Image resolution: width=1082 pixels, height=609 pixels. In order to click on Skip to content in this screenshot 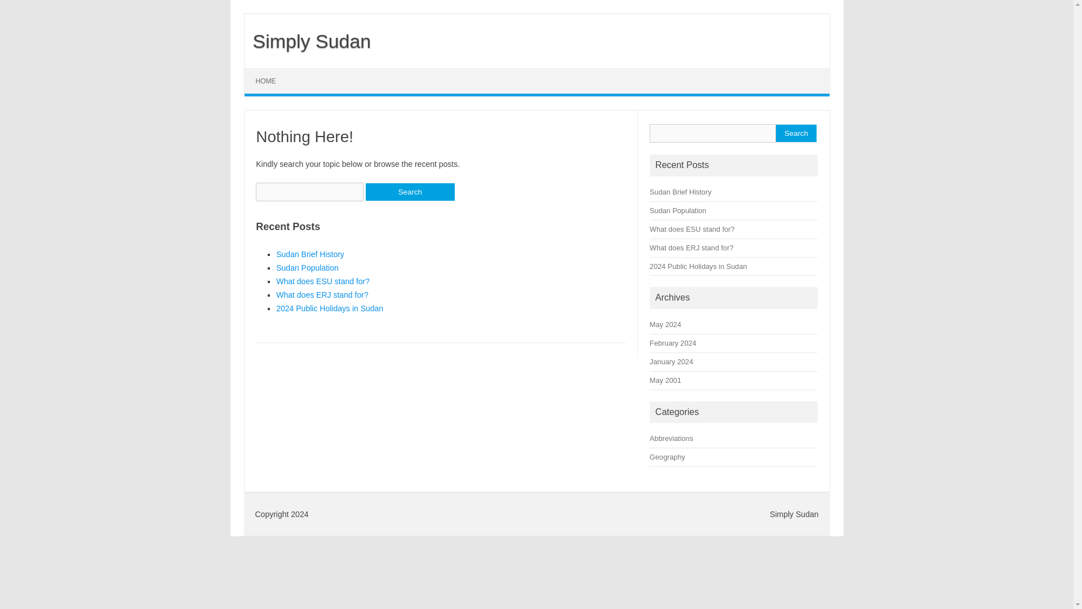, I will do `click(270, 72)`.